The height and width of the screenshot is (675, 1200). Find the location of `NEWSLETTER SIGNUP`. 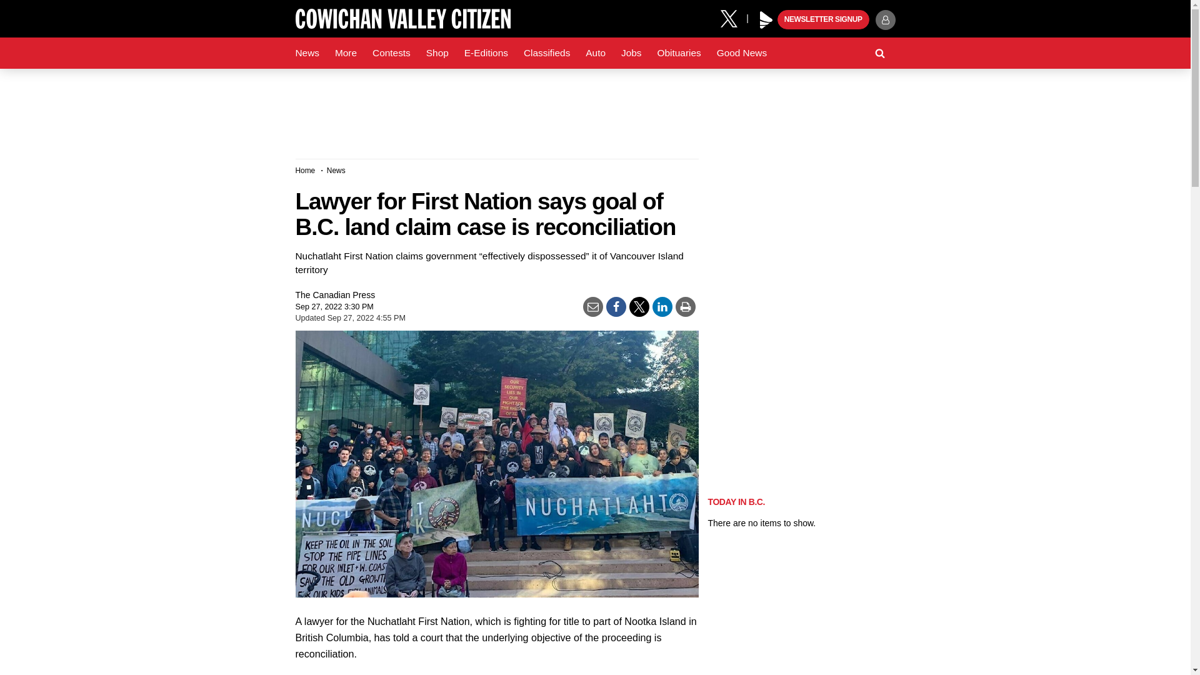

NEWSLETTER SIGNUP is located at coordinates (823, 20).